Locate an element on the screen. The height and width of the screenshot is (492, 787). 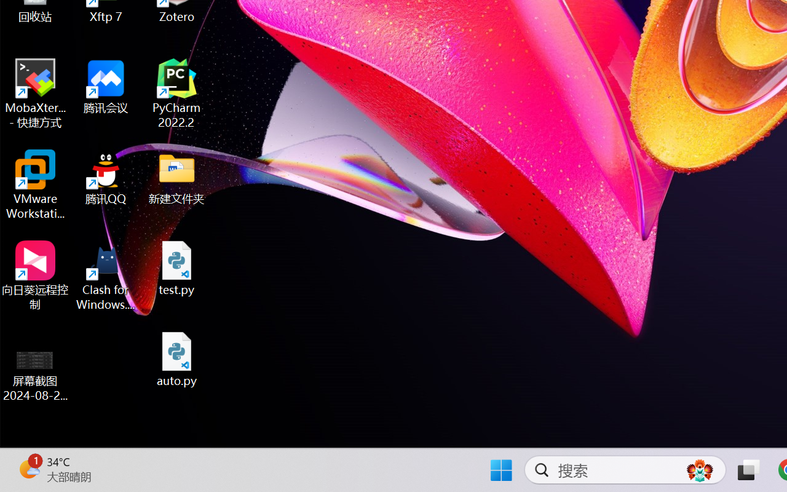
test.py is located at coordinates (177, 268).